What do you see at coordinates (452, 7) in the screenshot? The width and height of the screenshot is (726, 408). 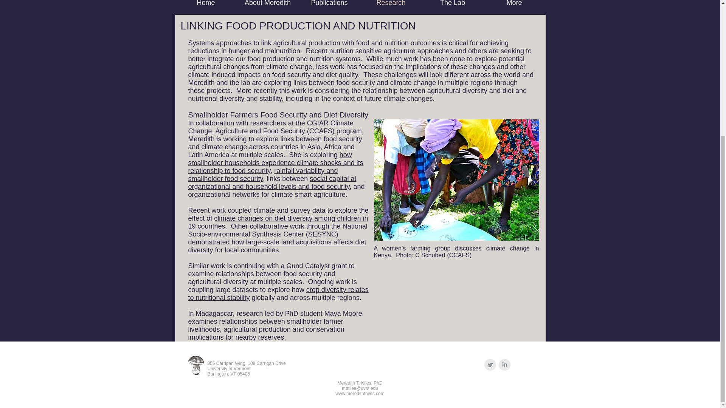 I see `The Lab` at bounding box center [452, 7].